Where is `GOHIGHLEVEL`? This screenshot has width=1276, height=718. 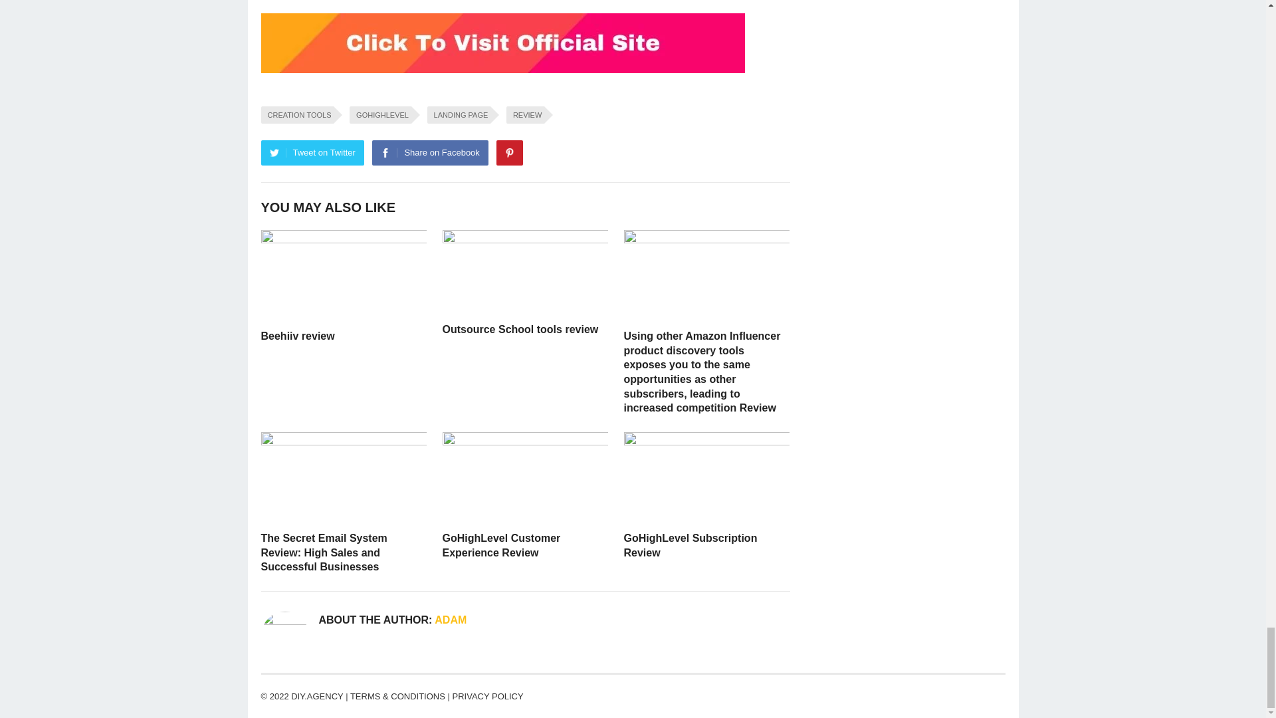
GOHIGHLEVEL is located at coordinates (380, 114).